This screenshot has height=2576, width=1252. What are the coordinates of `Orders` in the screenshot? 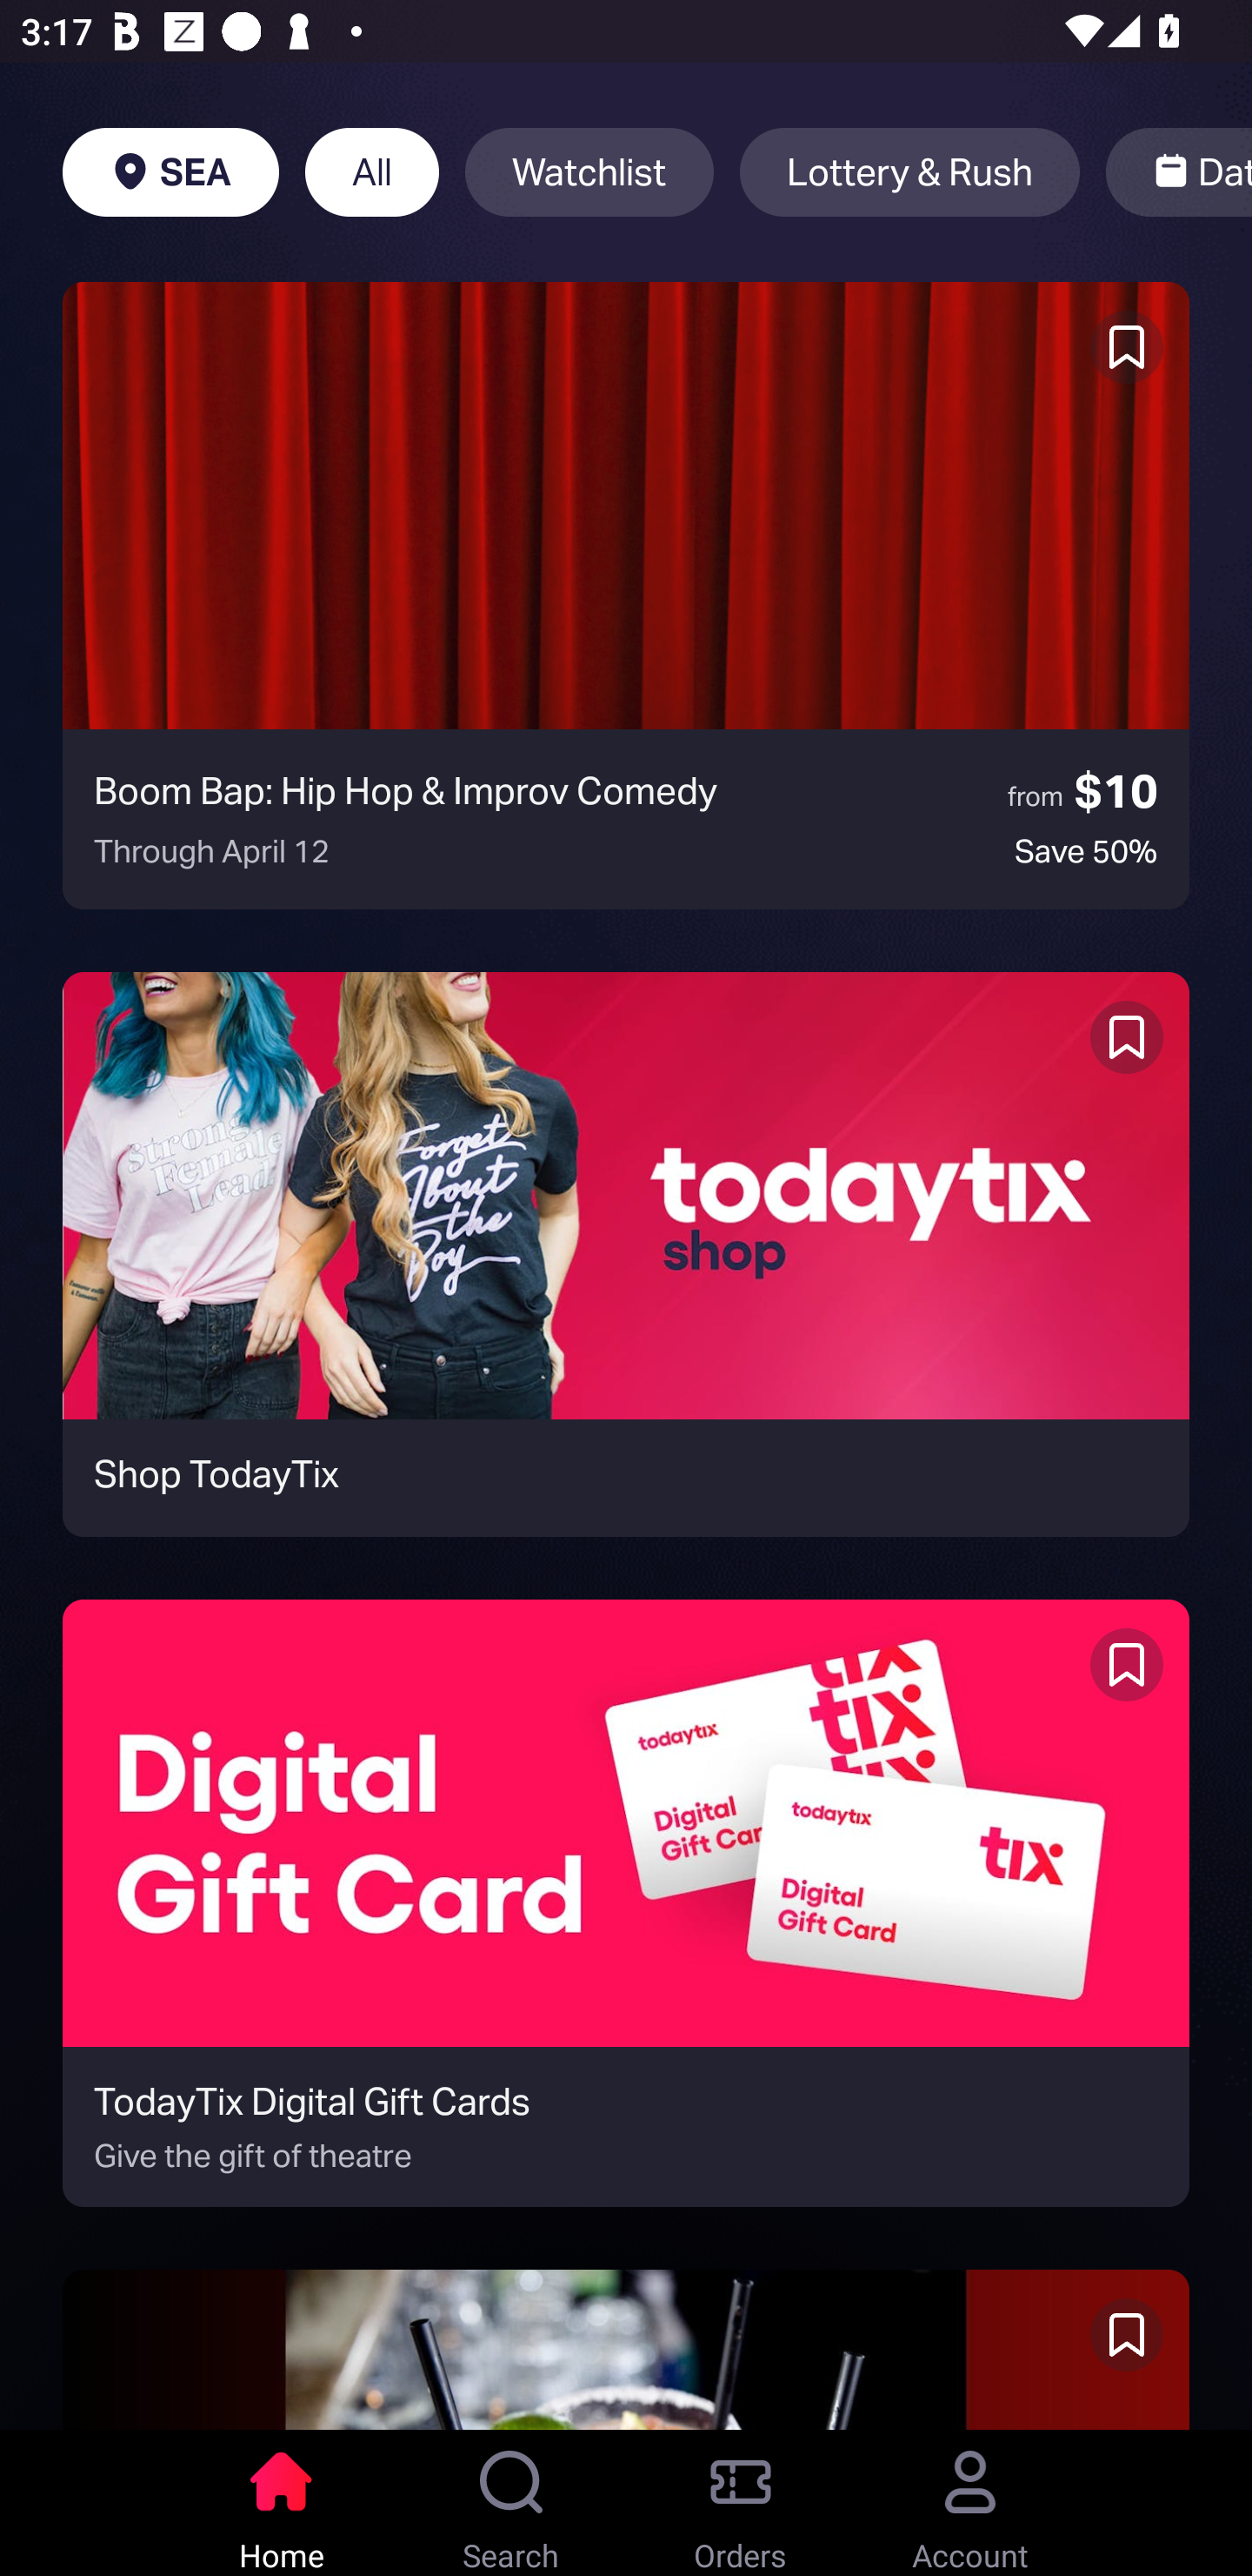 It's located at (741, 2503).